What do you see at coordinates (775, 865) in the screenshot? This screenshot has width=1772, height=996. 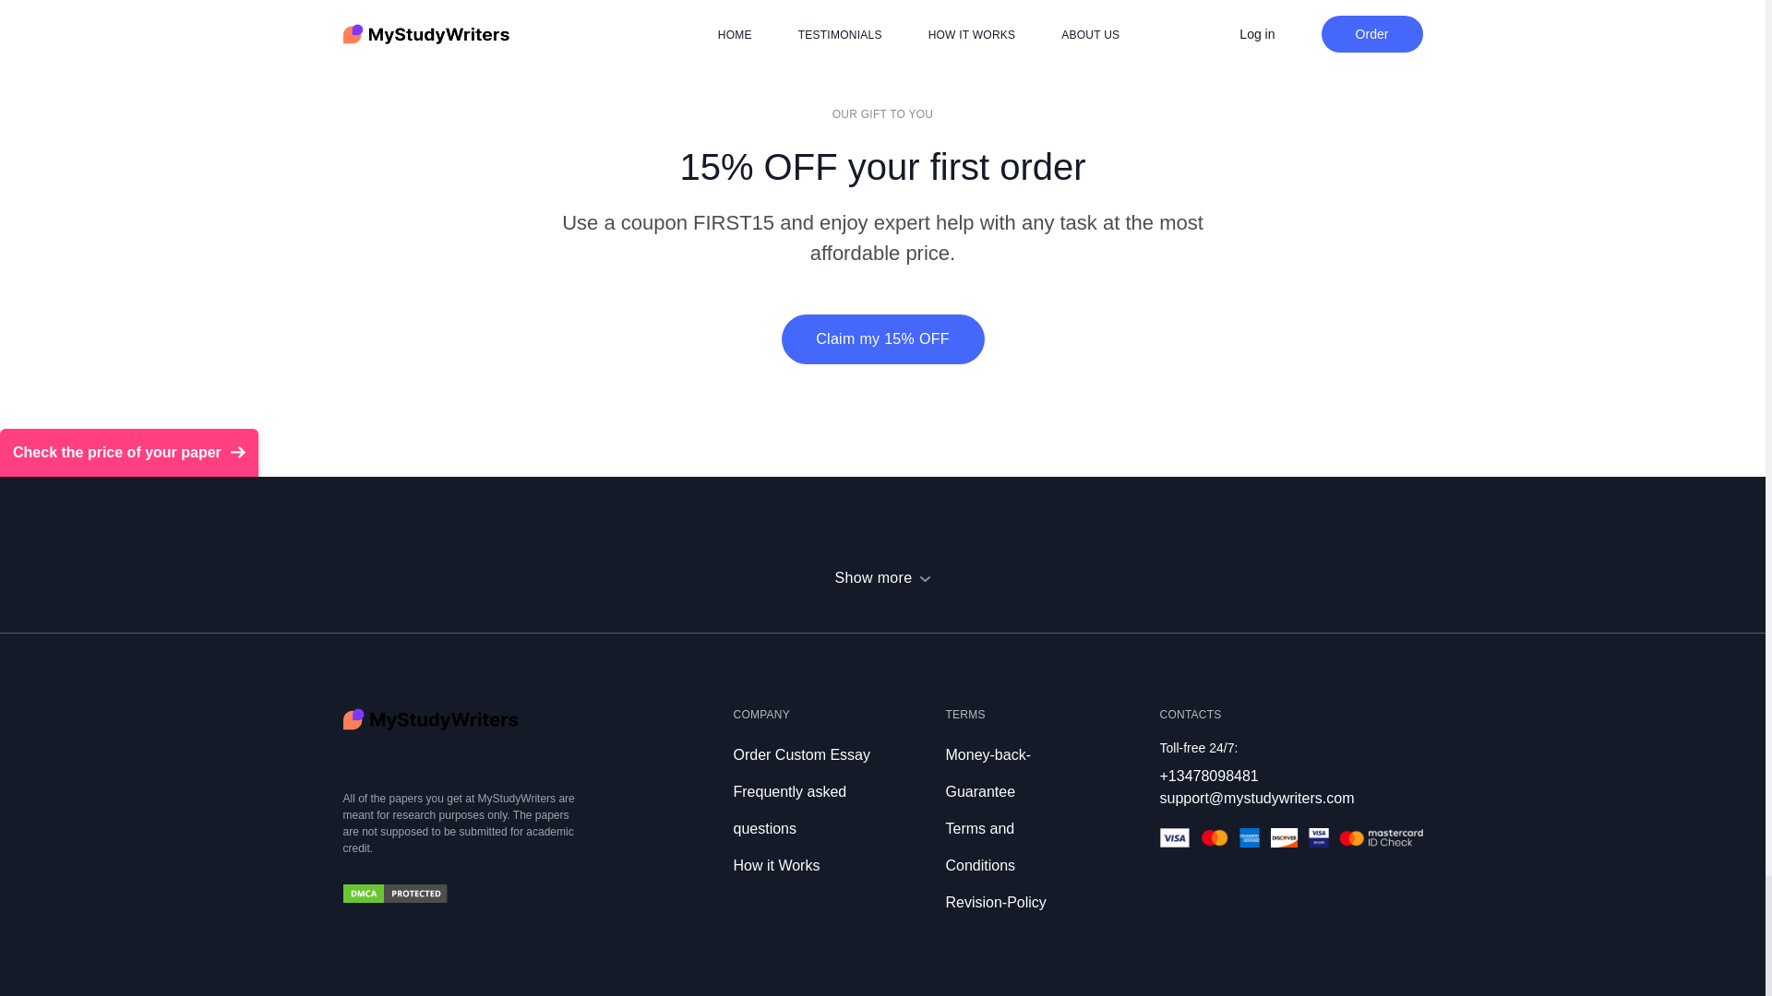 I see `How it Works` at bounding box center [775, 865].